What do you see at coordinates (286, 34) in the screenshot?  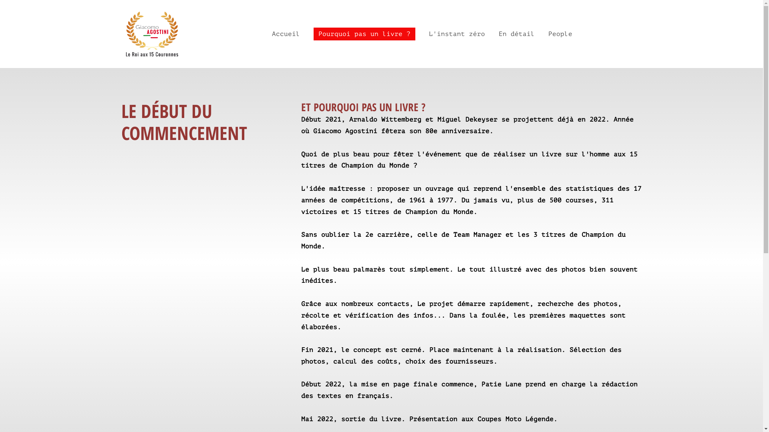 I see `Accueil` at bounding box center [286, 34].